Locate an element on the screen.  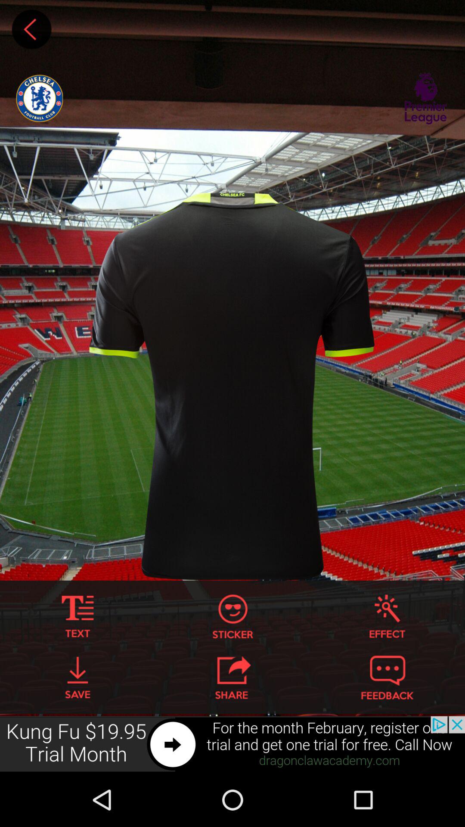
feedback button is located at coordinates (387, 678).